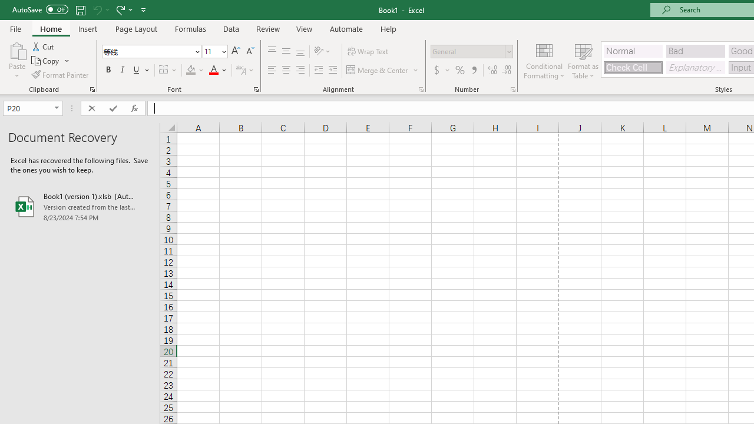 The width and height of the screenshot is (754, 424). Describe the element at coordinates (512, 90) in the screenshot. I see `Format Cell Number` at that location.